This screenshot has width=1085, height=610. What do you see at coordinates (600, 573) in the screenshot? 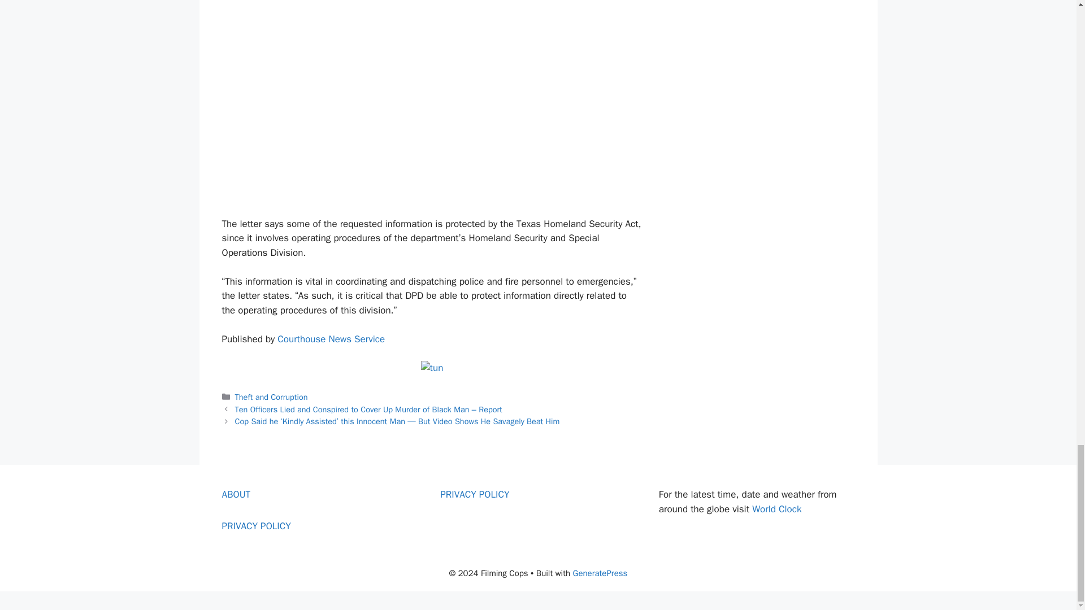
I see `GeneratePress` at bounding box center [600, 573].